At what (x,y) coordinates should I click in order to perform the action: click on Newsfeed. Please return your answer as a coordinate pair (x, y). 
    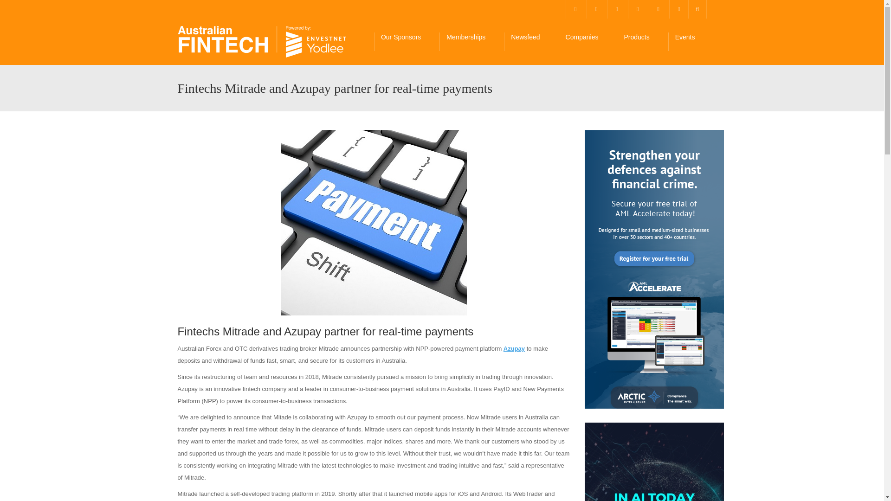
    Looking at the image, I should click on (531, 42).